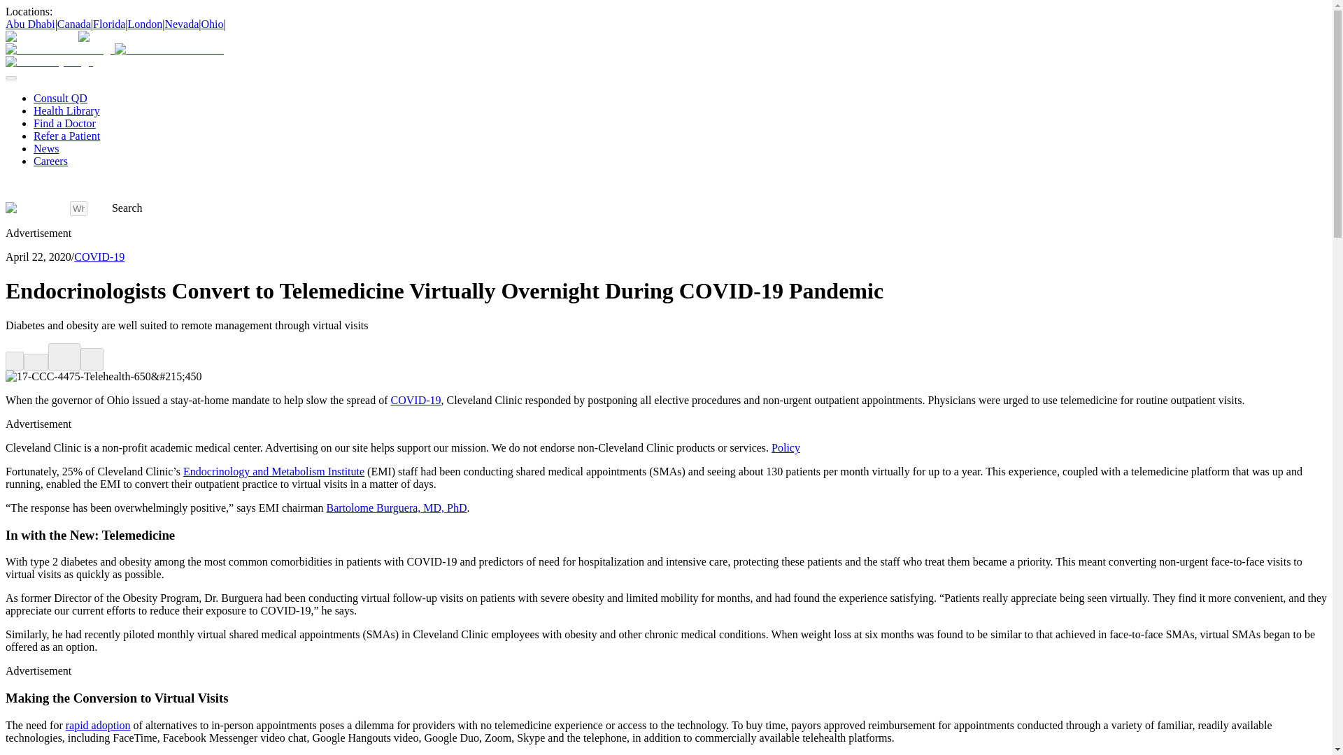  Describe the element at coordinates (29, 24) in the screenshot. I see `Abu Dhabi` at that location.